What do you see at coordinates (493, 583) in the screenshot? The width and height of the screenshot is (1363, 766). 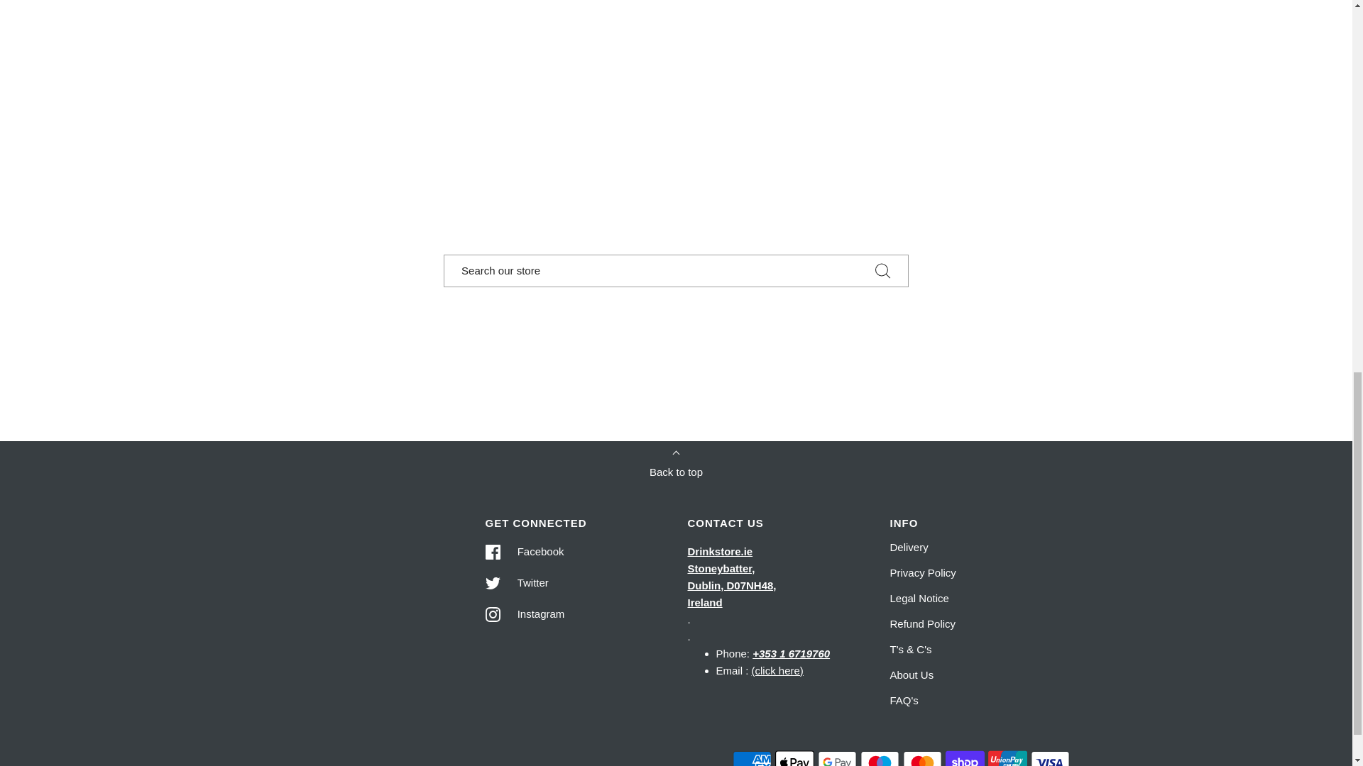 I see `Twitter icon` at bounding box center [493, 583].